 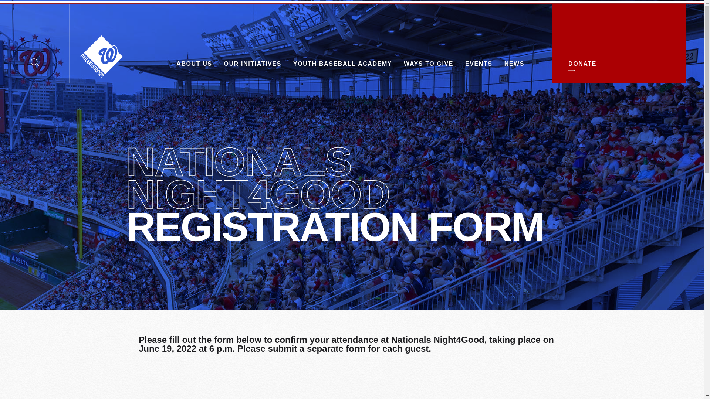 I want to click on NEWS, so click(x=514, y=63).